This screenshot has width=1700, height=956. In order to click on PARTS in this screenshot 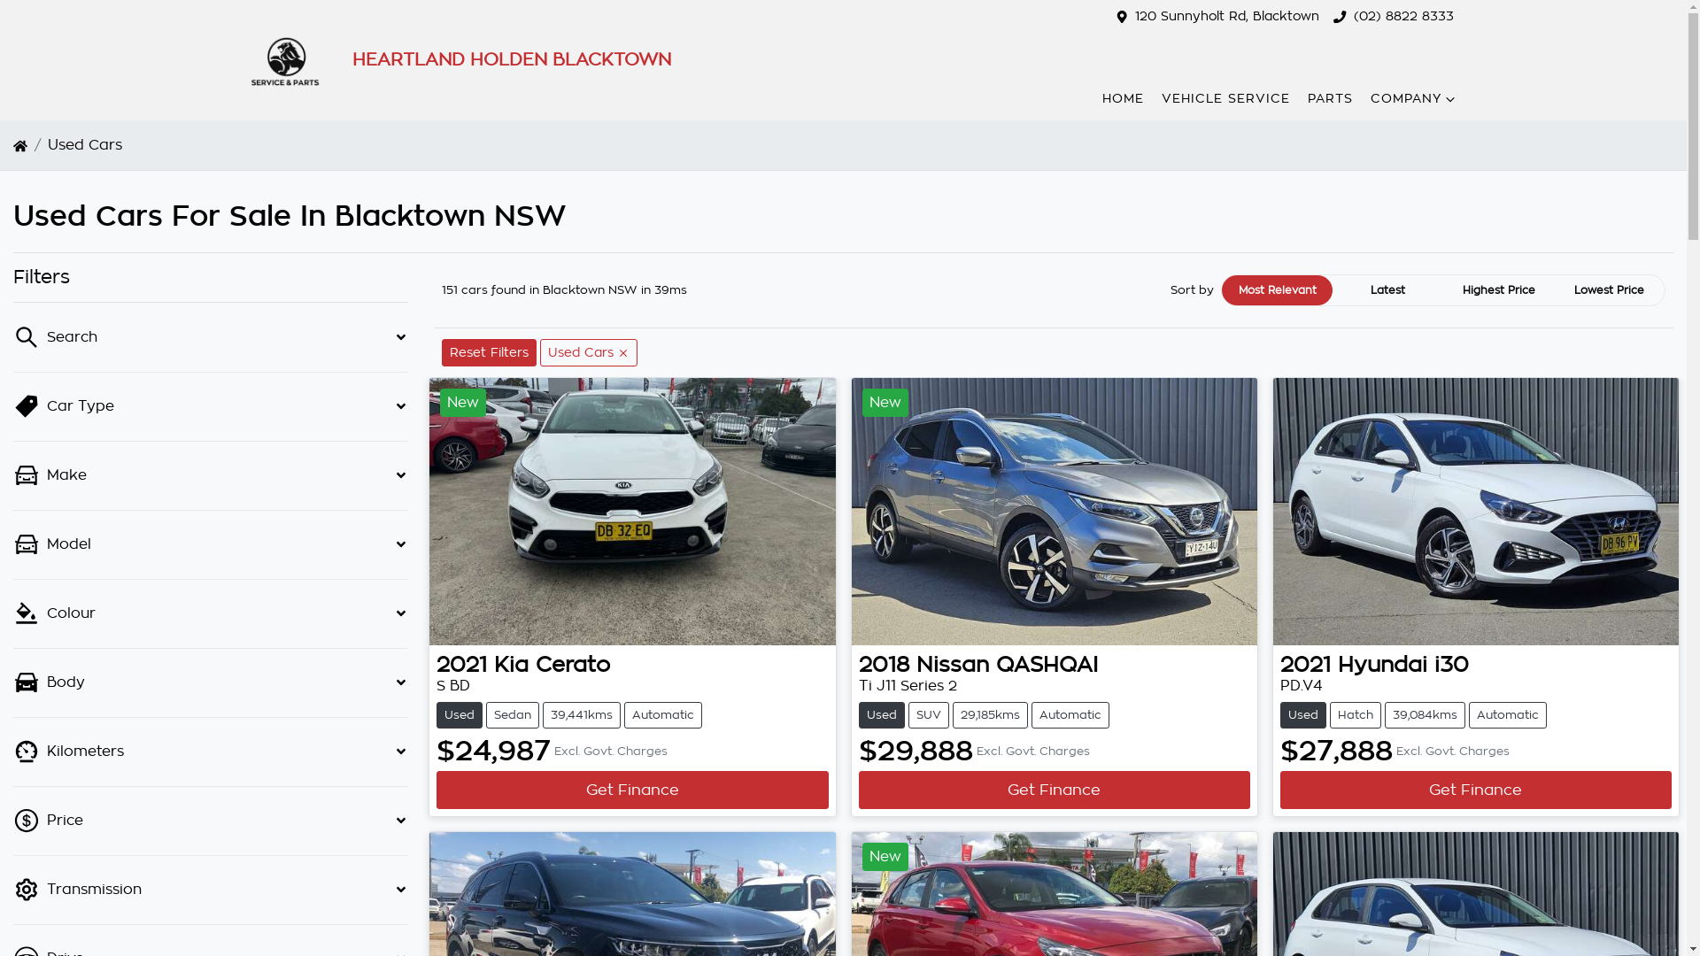, I will do `click(1330, 99)`.